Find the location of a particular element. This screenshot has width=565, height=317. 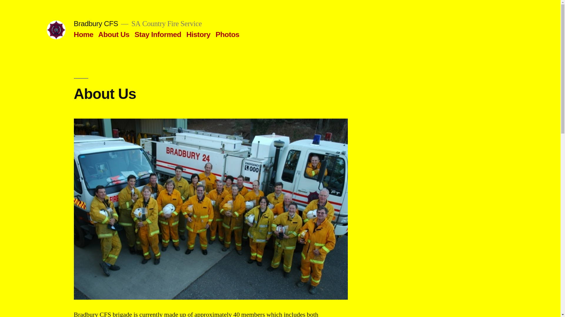

Home is located at coordinates (84, 35).